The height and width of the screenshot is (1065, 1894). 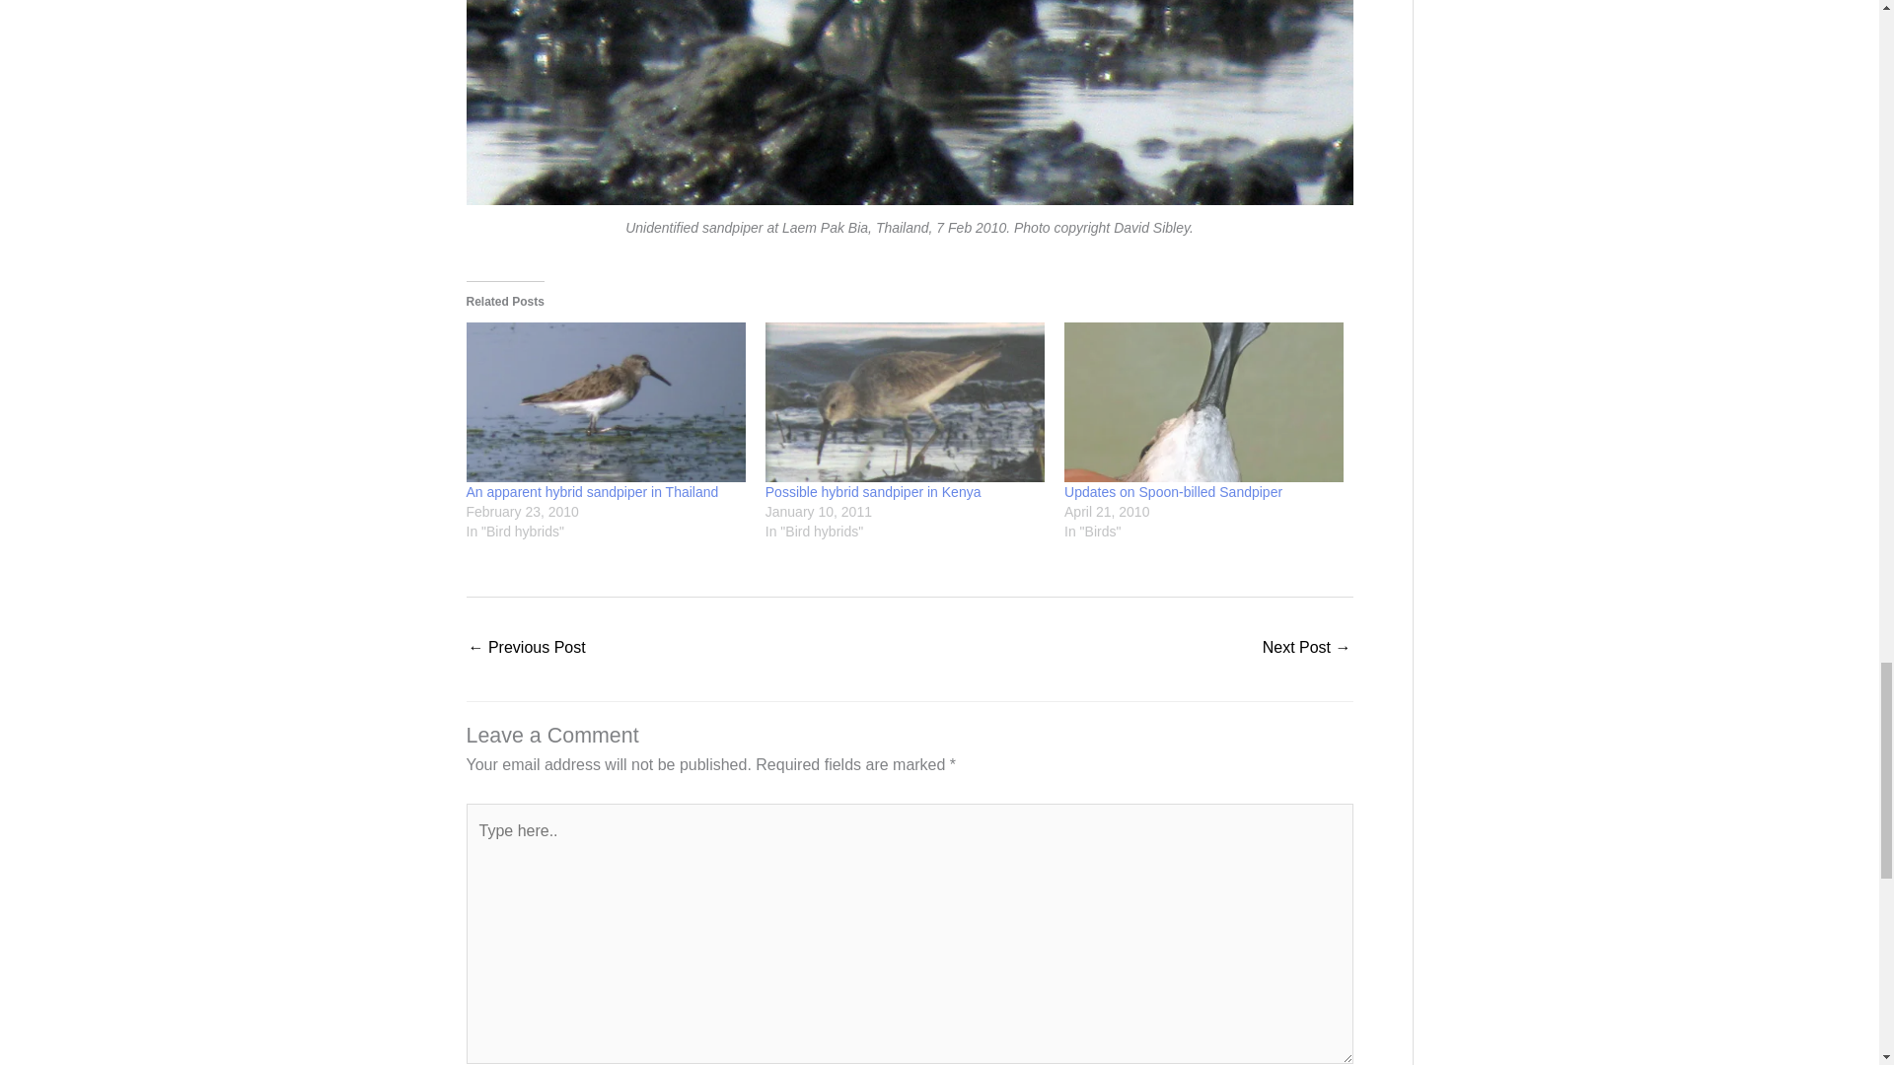 What do you see at coordinates (605, 402) in the screenshot?
I see `An apparent hybrid sandpiper in Thailand` at bounding box center [605, 402].